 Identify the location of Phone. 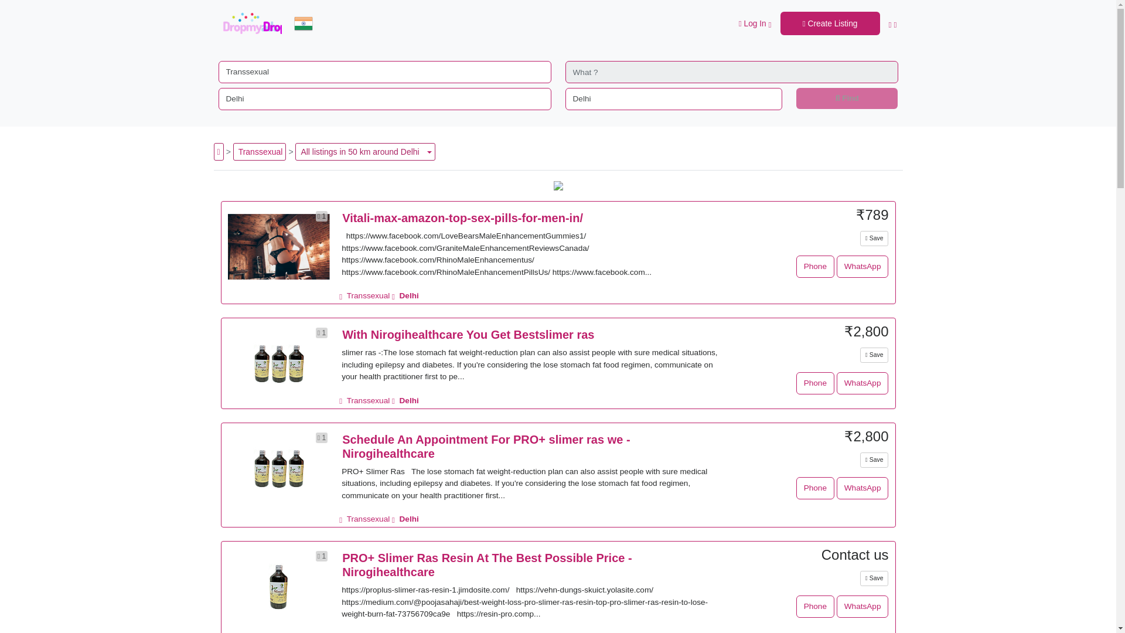
(816, 488).